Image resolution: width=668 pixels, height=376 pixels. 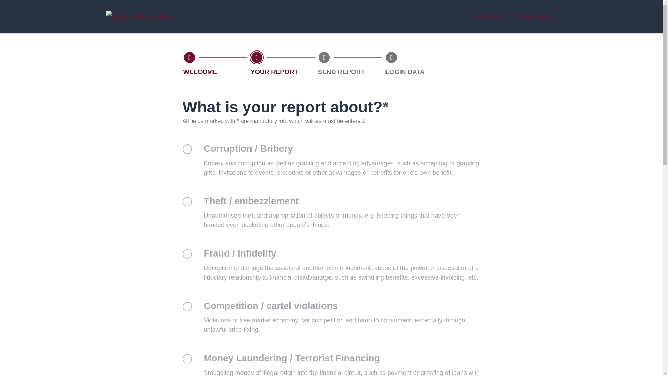 I want to click on 155e967c-c864-41fd-8ea1-3cb203c1521e, so click(x=187, y=359).